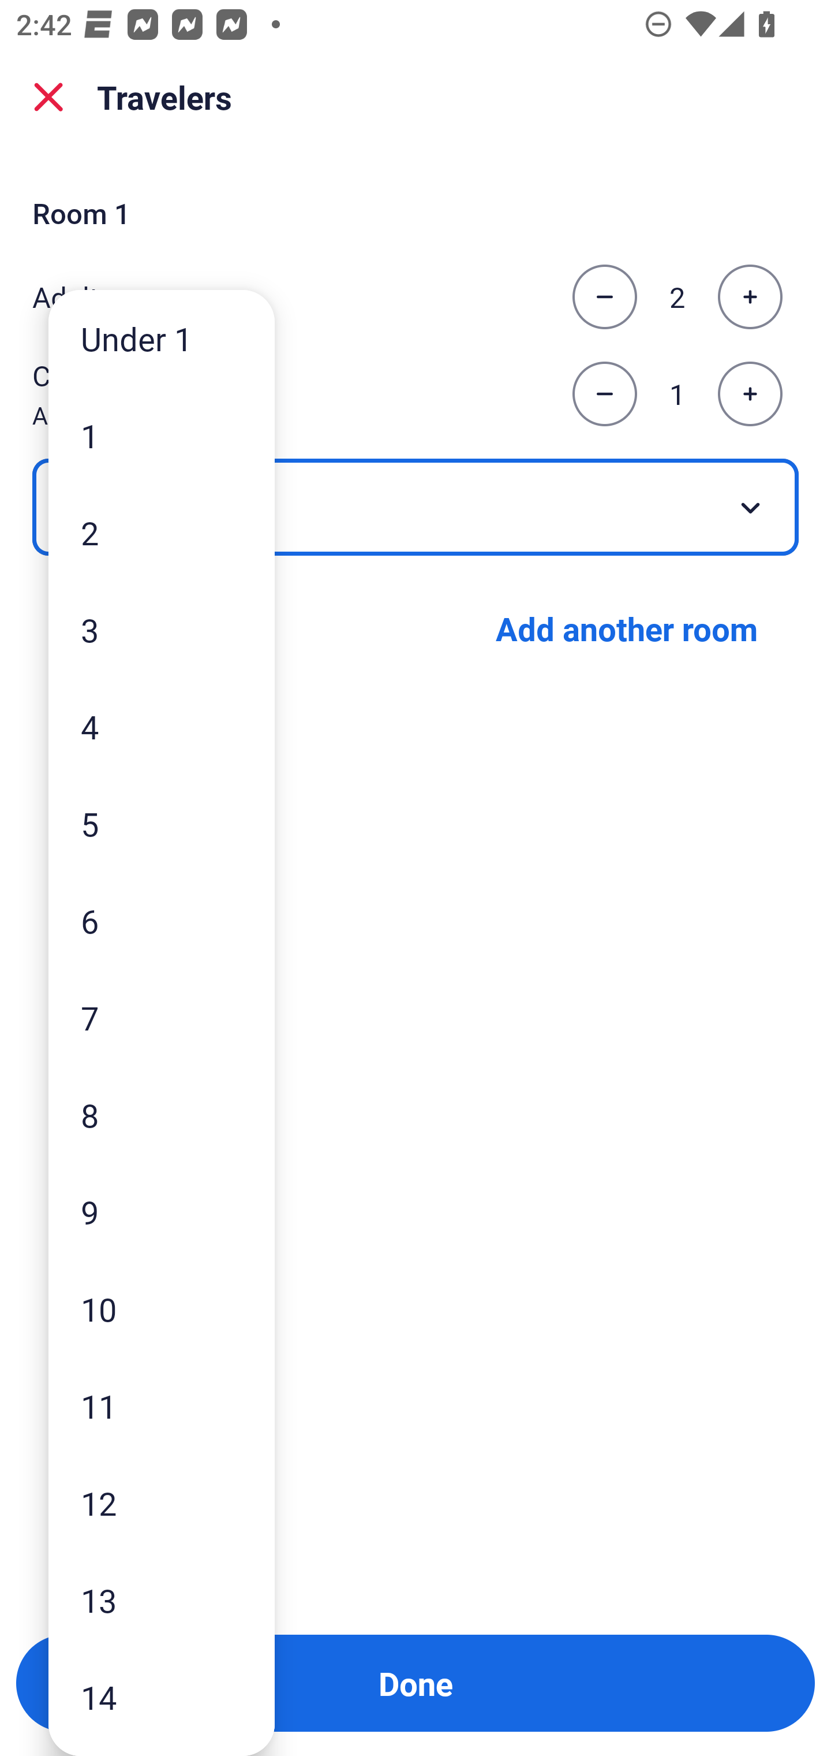 This screenshot has height=1756, width=831. I want to click on 4, so click(162, 726).